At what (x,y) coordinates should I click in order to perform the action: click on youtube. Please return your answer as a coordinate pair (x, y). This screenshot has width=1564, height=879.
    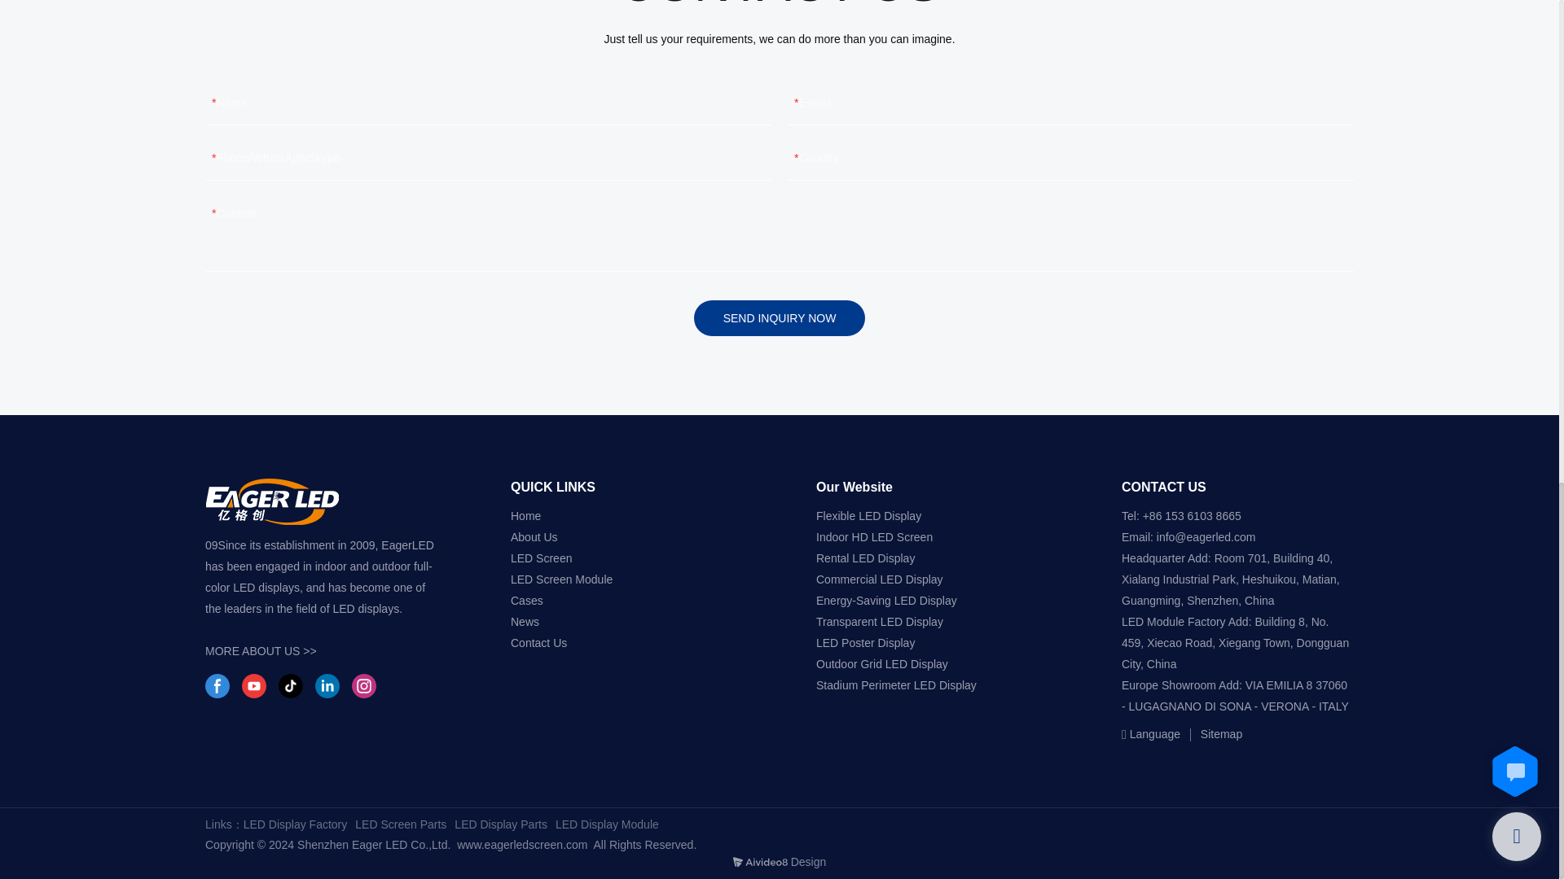
    Looking at the image, I should click on (254, 685).